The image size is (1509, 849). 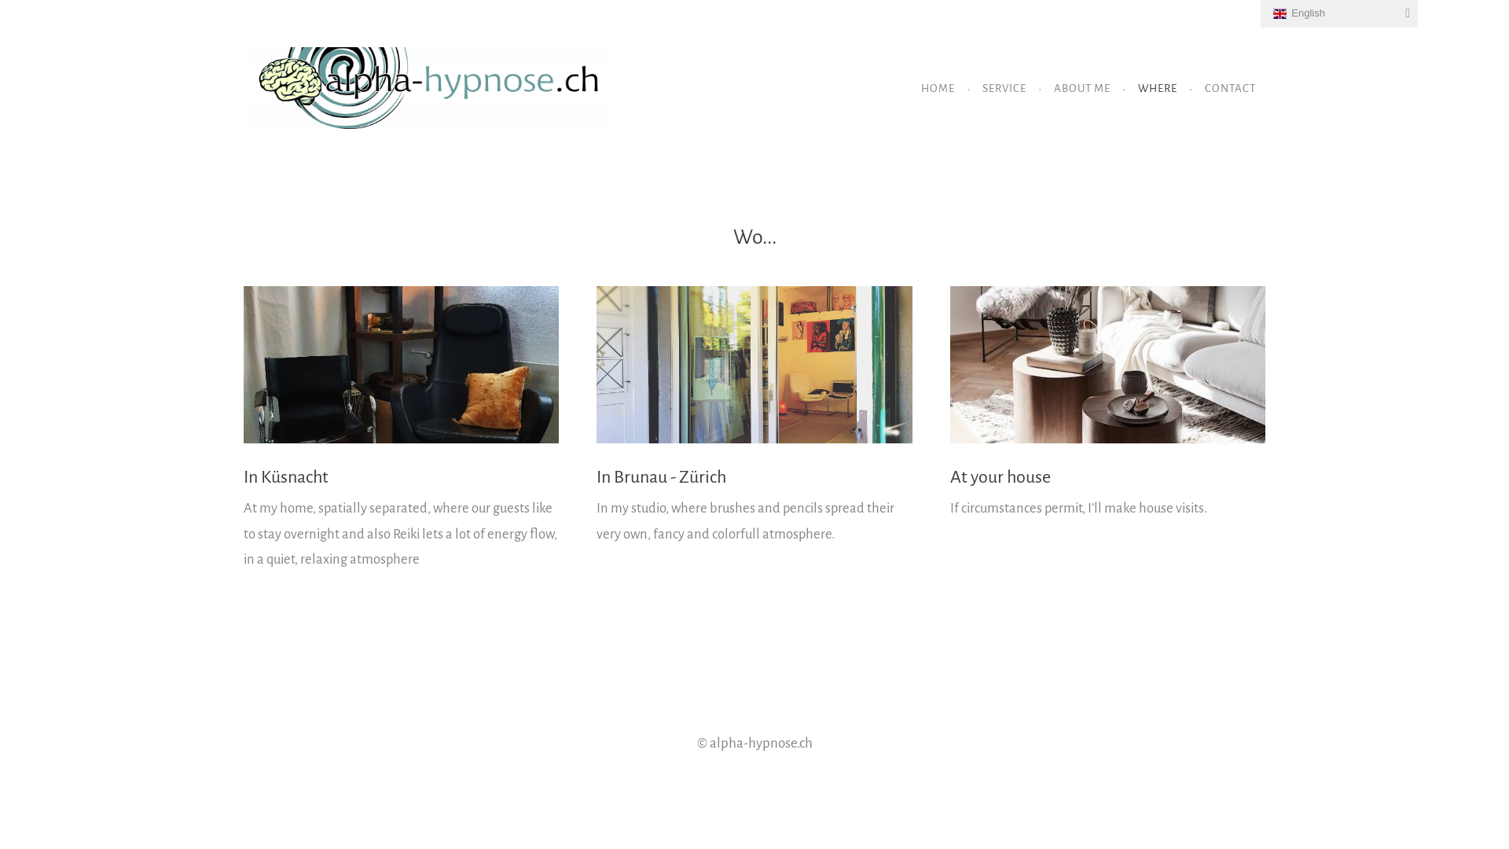 I want to click on English, so click(x=1339, y=14).